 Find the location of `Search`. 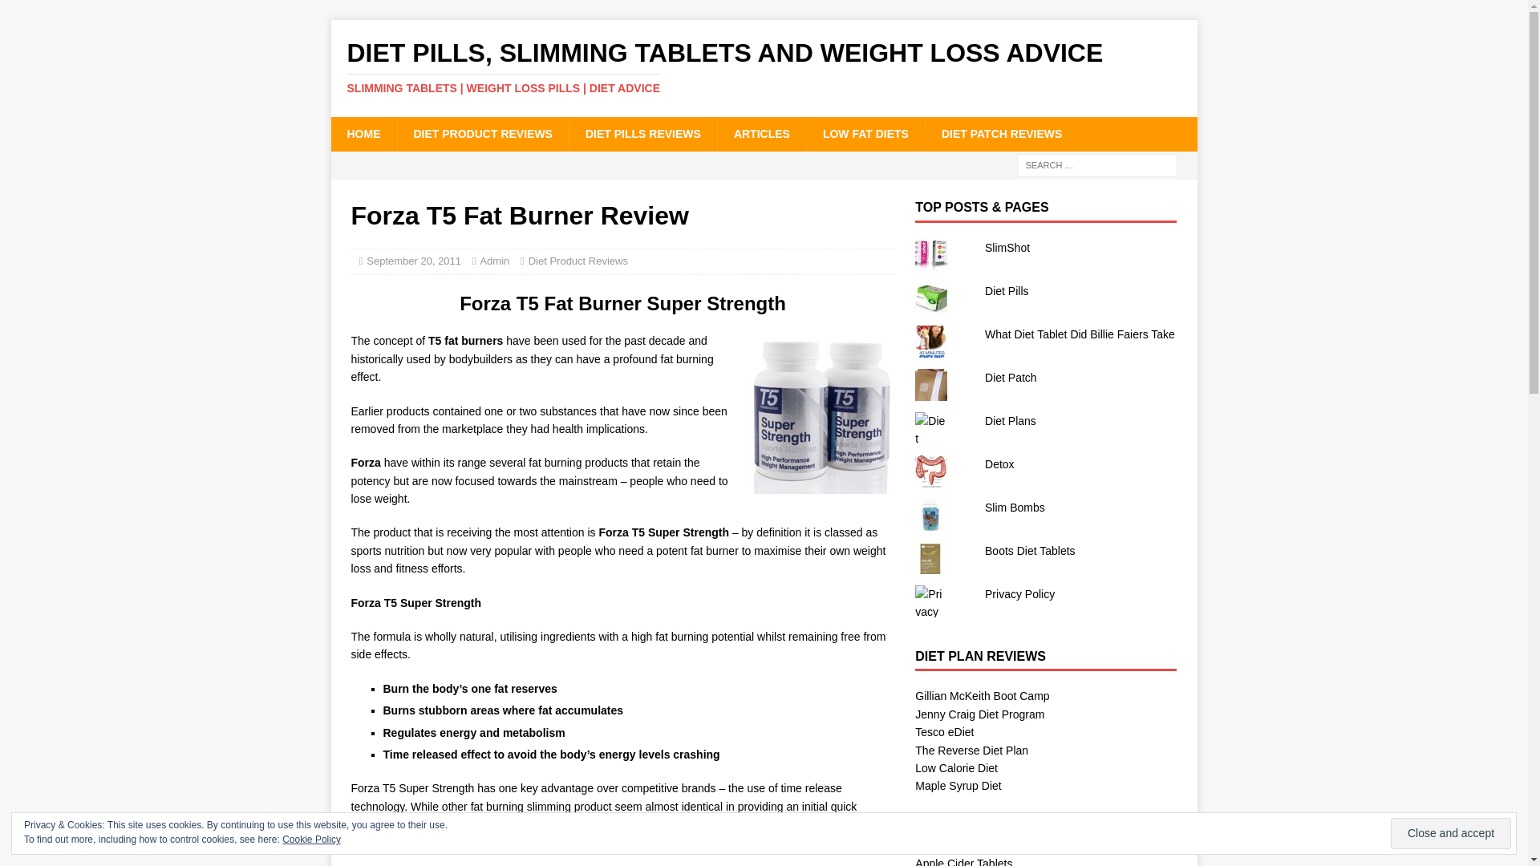

Search is located at coordinates (59, 13).